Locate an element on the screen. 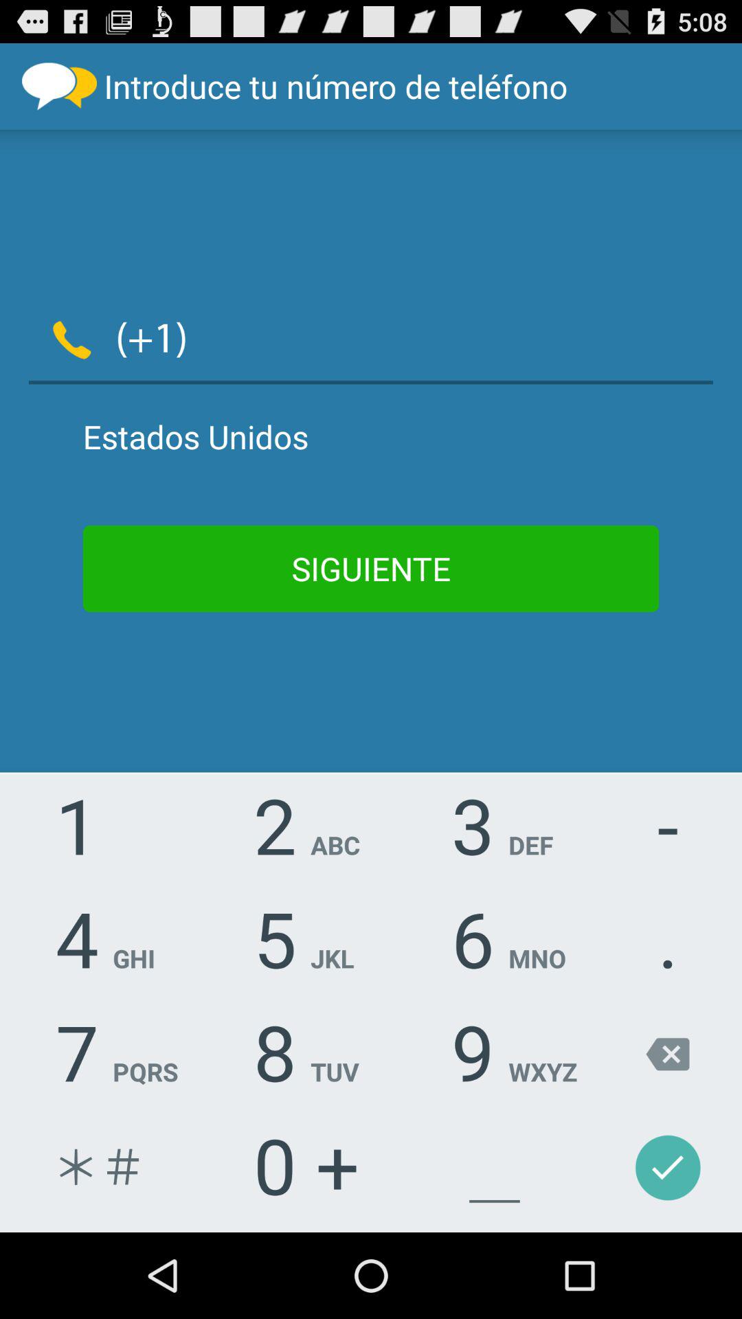 This screenshot has height=1319, width=742. type phone number is located at coordinates (460, 337).